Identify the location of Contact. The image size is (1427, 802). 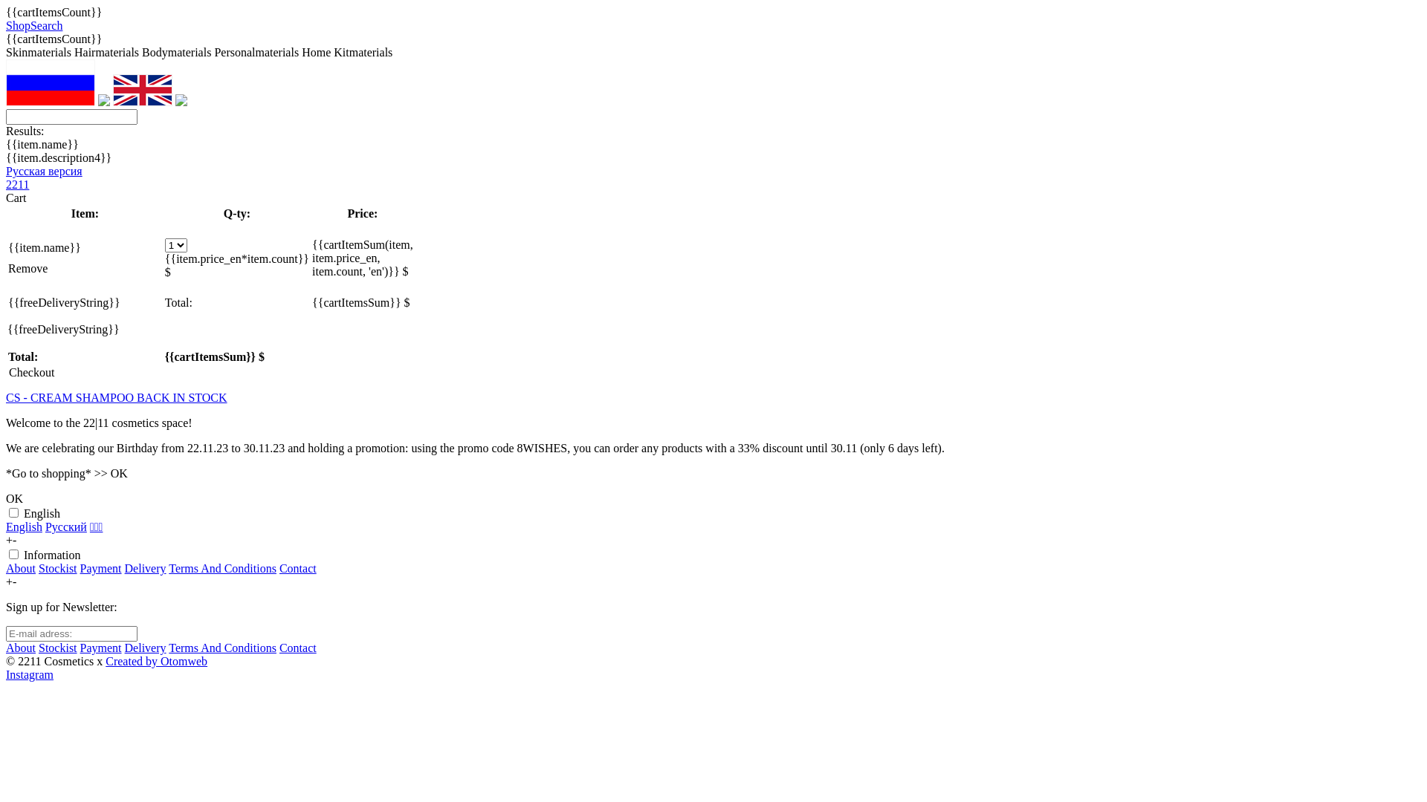
(298, 569).